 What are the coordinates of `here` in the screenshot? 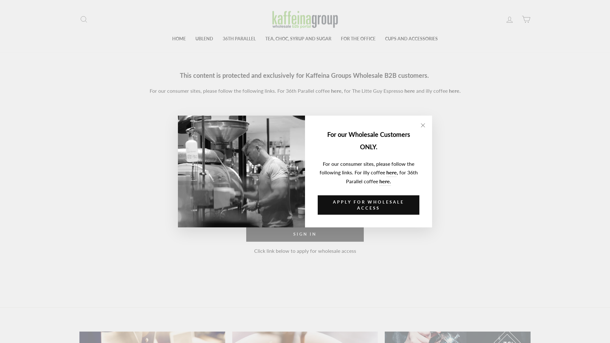 It's located at (409, 91).